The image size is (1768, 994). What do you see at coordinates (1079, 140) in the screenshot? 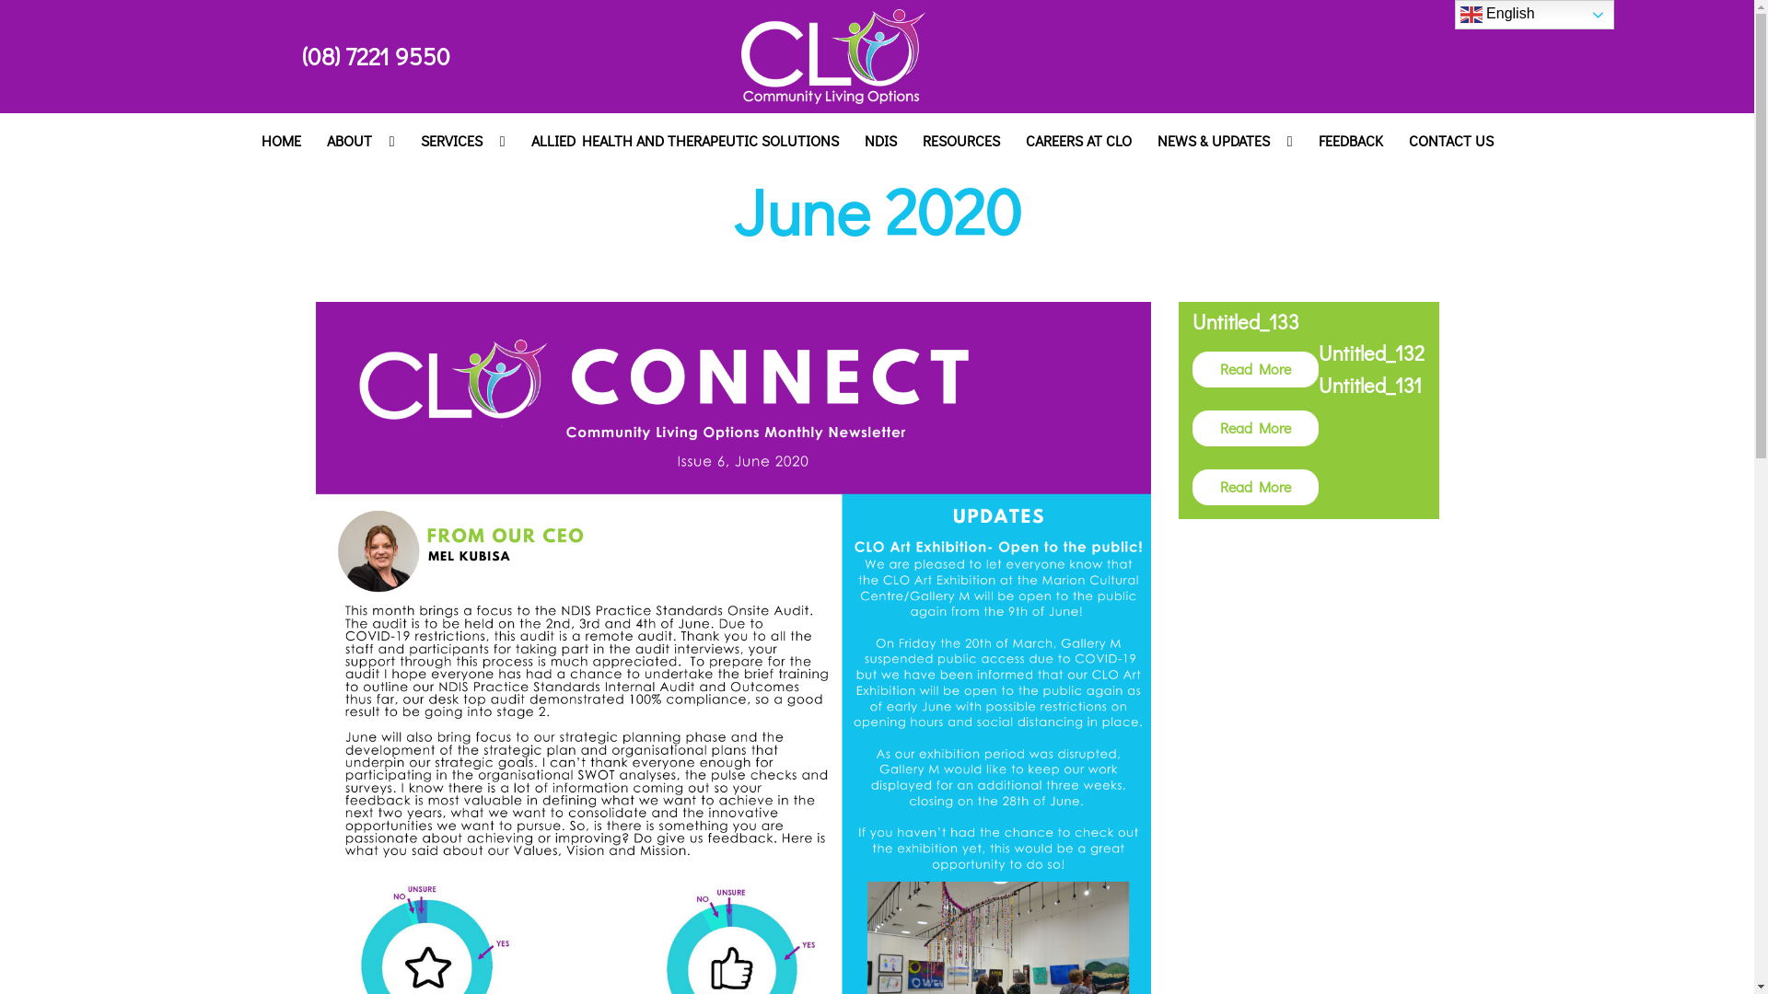
I see `CAREERS AT CLO` at bounding box center [1079, 140].